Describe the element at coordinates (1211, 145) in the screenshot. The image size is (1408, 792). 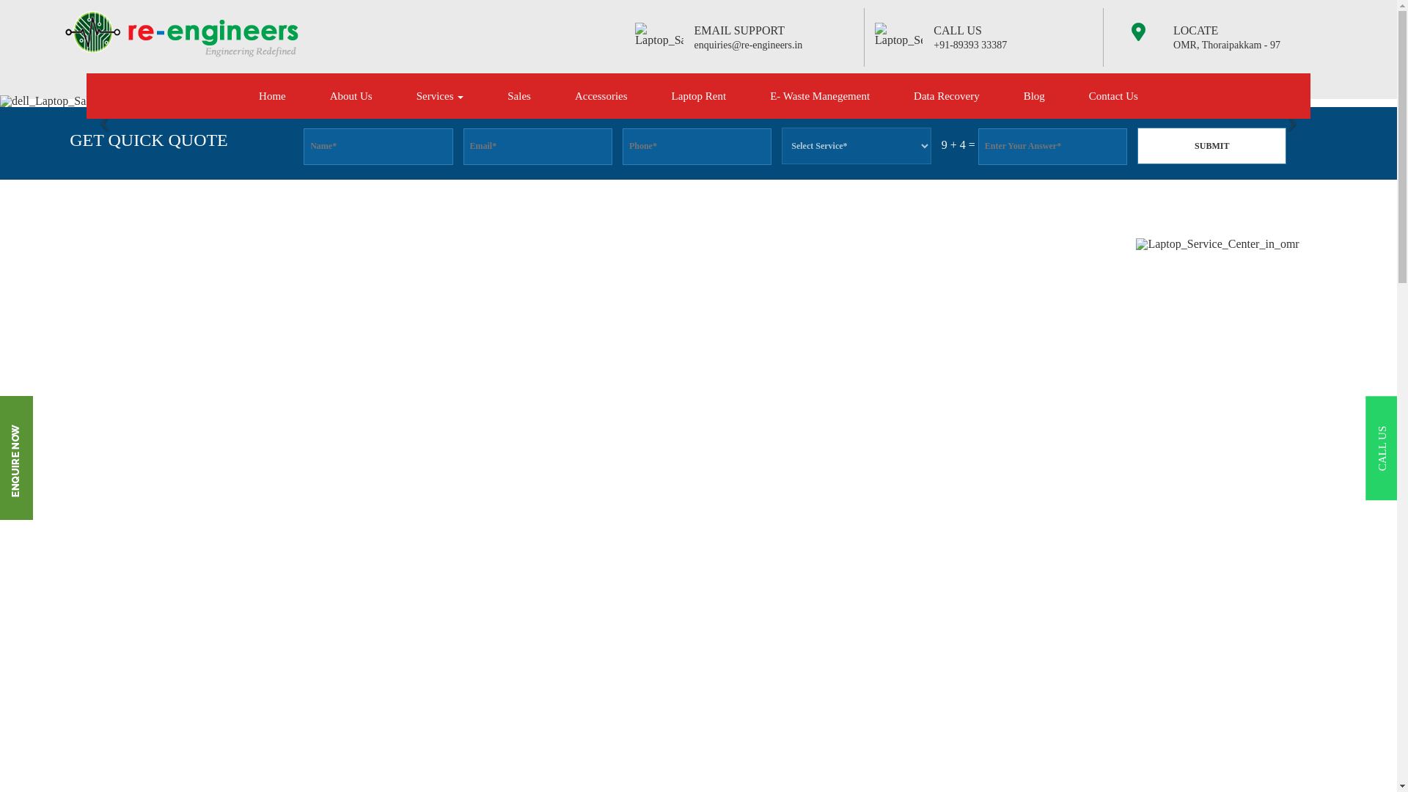
I see `Submit` at that location.